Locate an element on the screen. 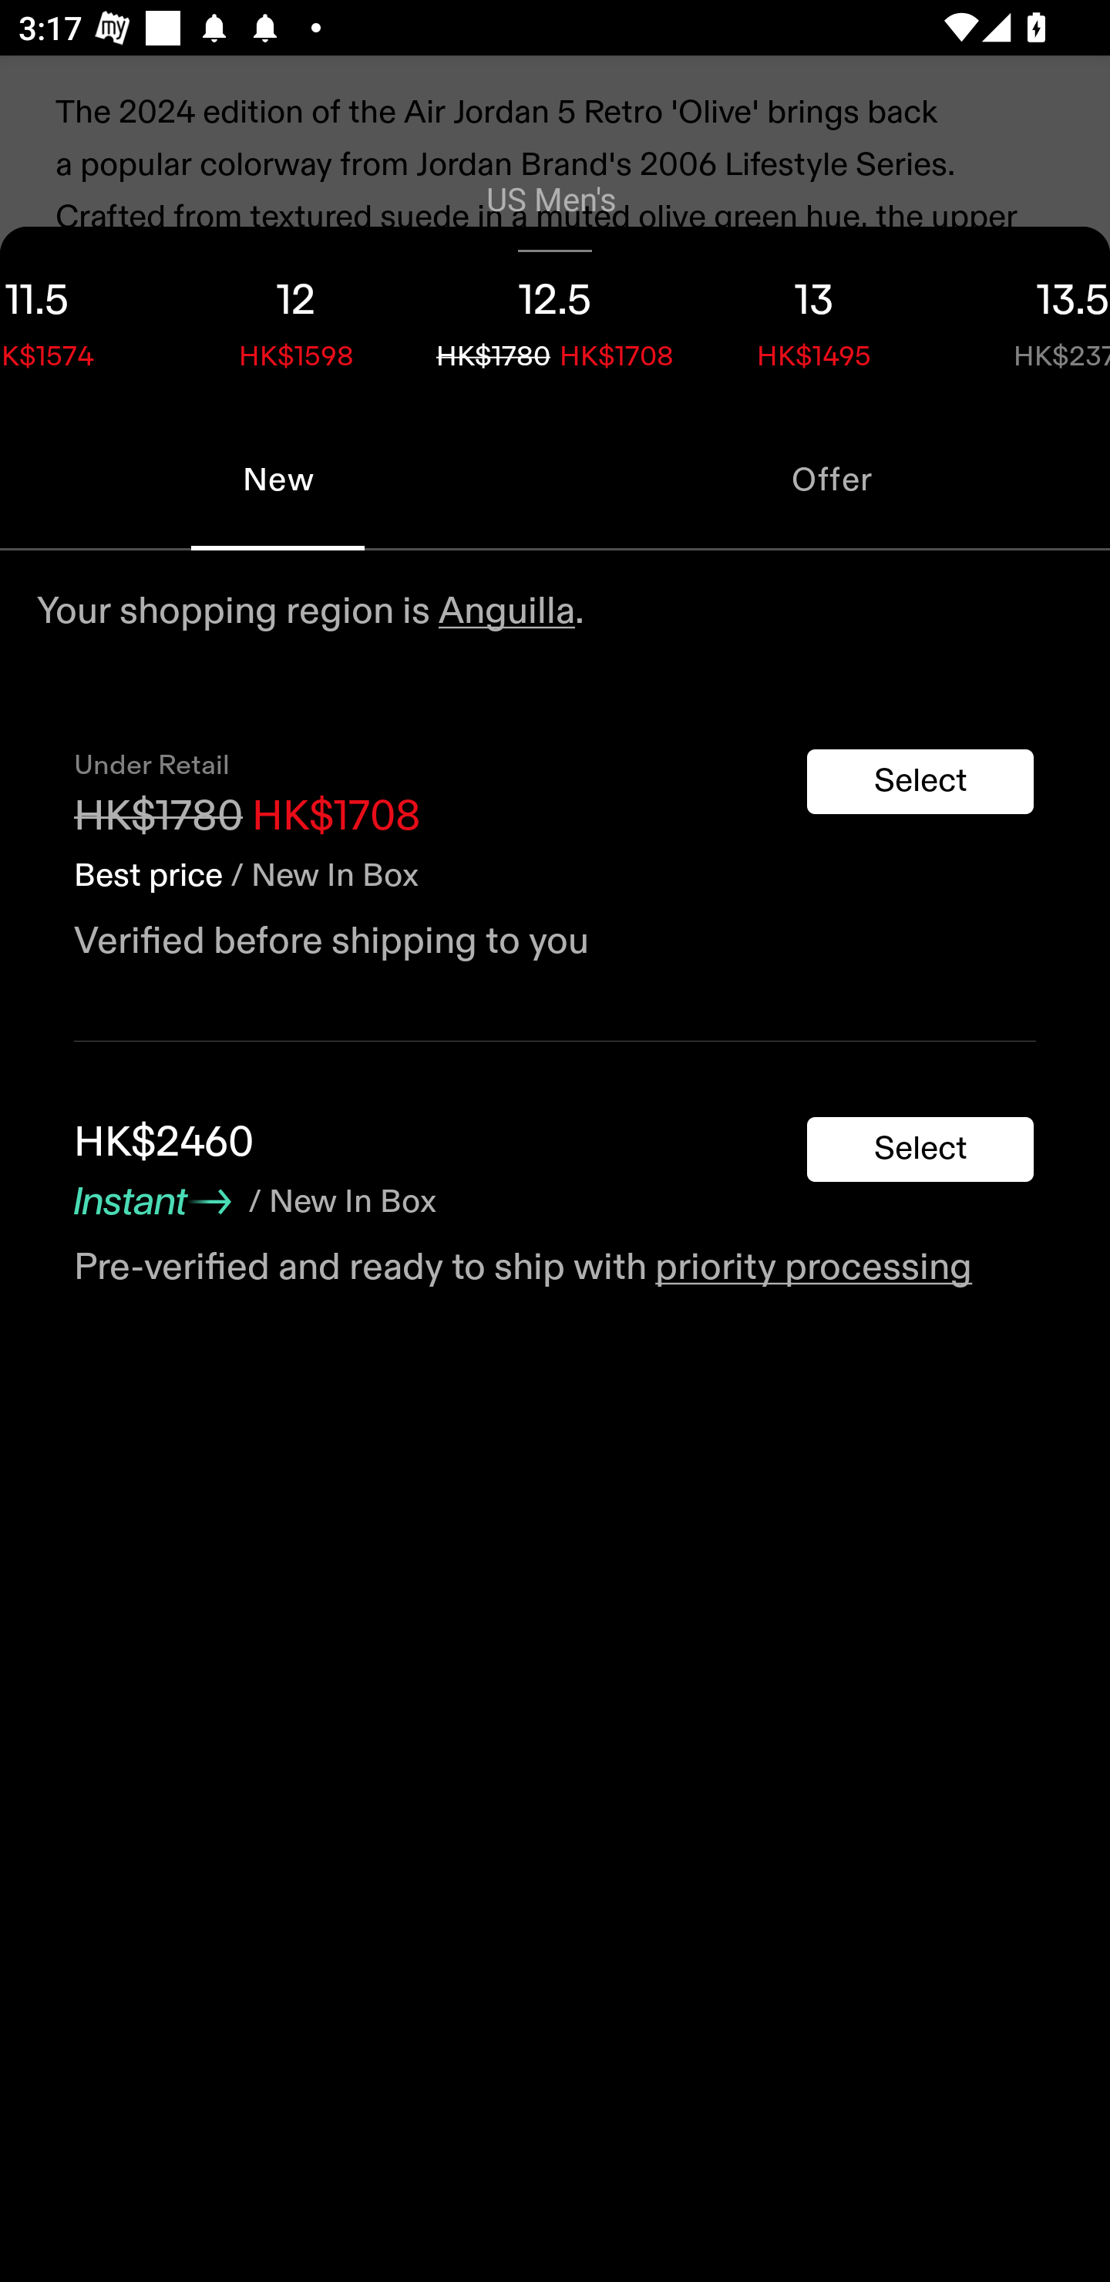  12.5 HK$1780 HK$1708 is located at coordinates (555, 318).